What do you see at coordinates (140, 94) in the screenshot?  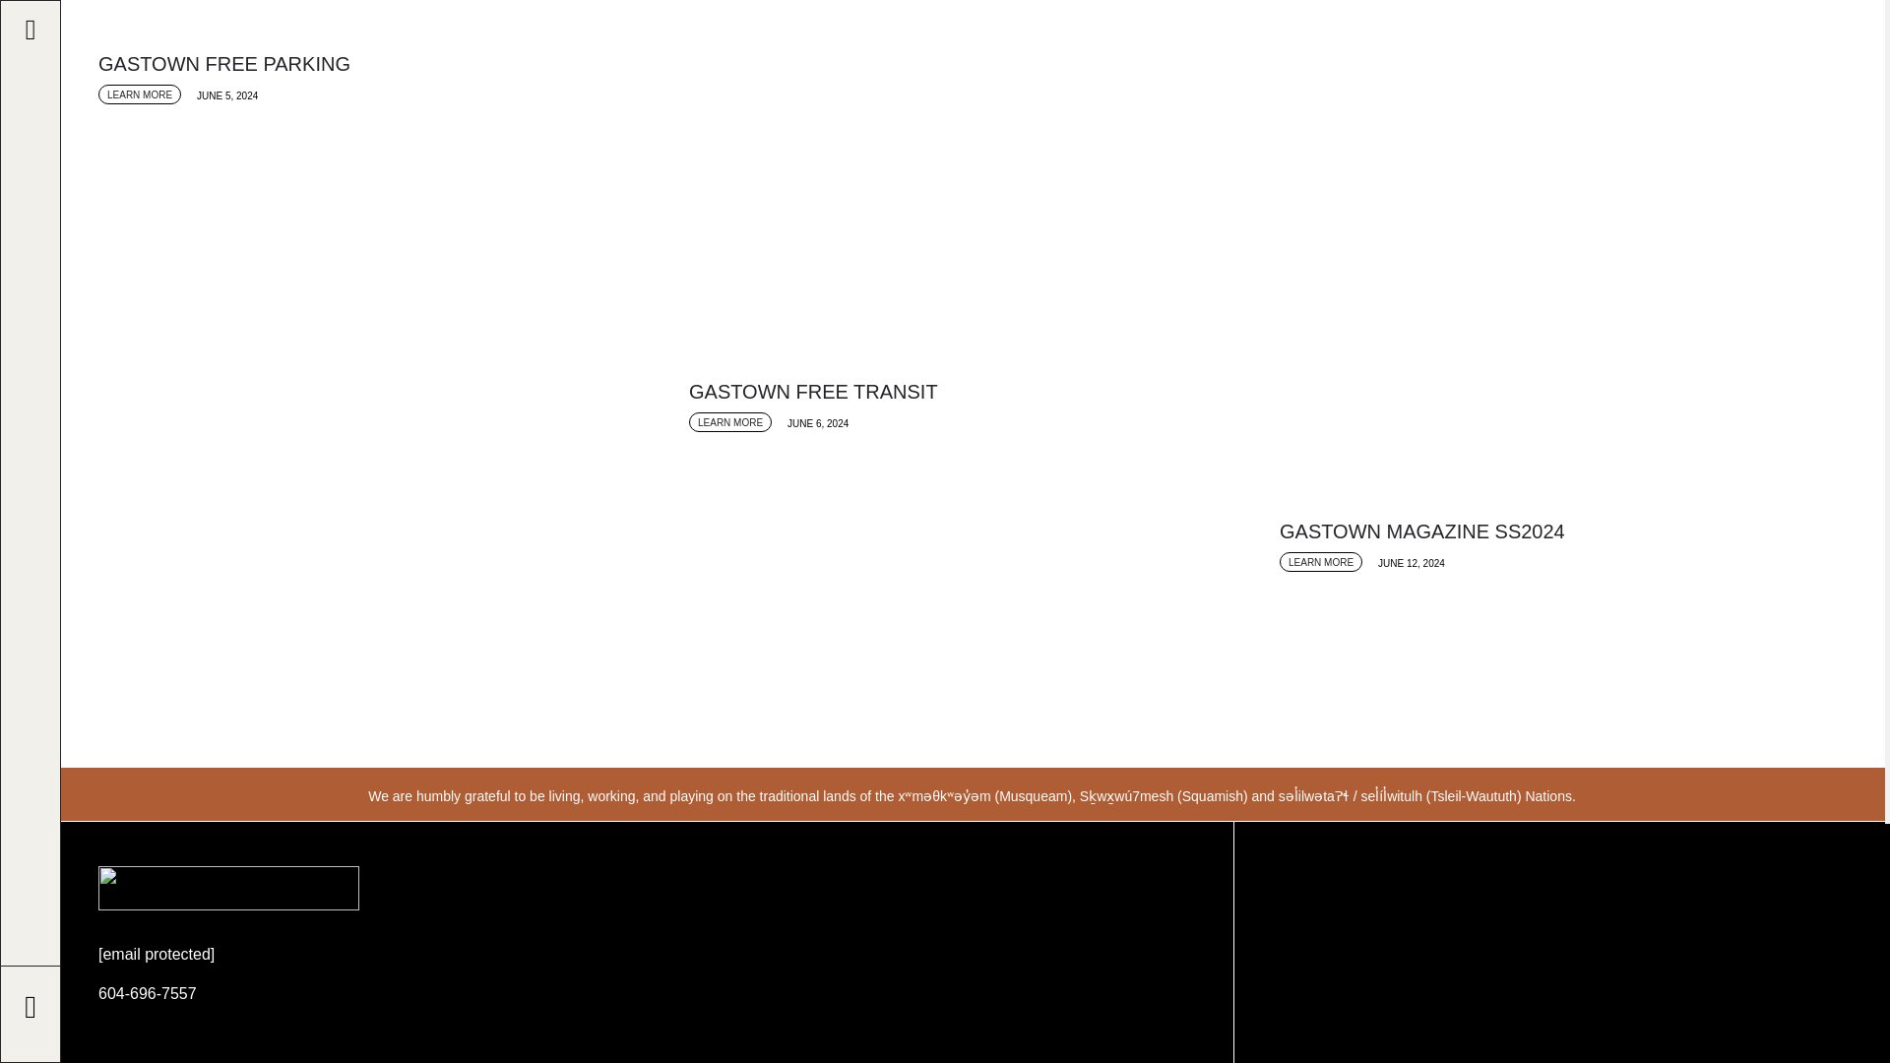 I see `LEARN MORE` at bounding box center [140, 94].